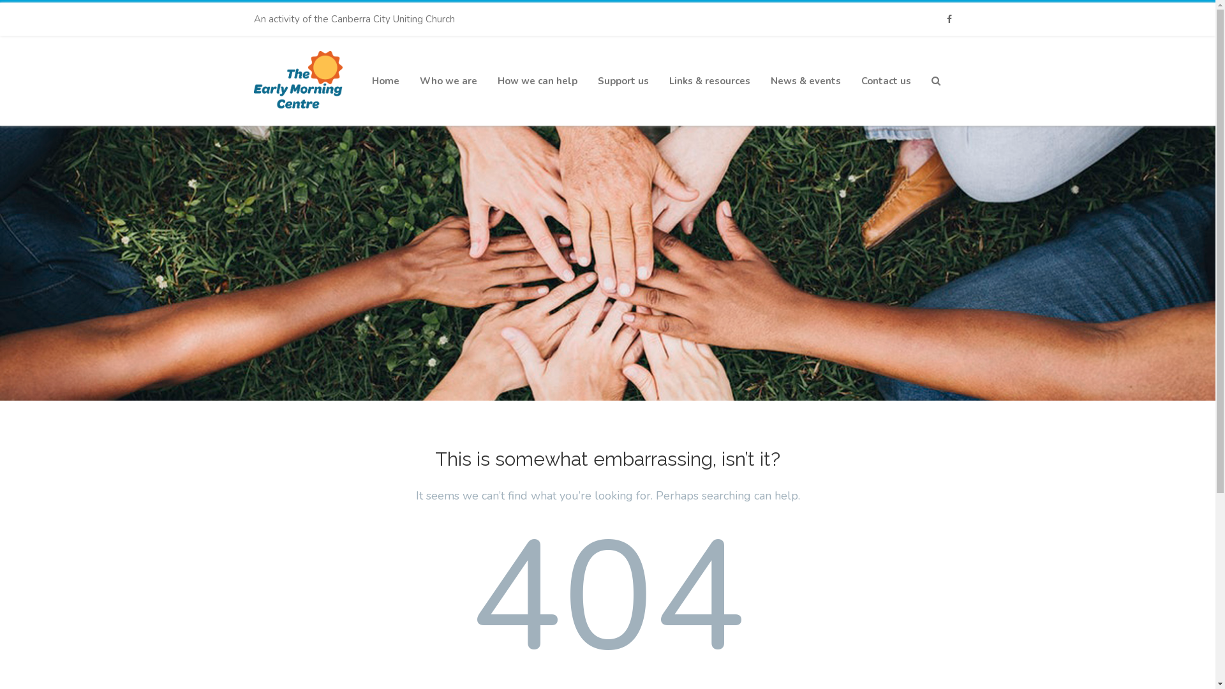 This screenshot has height=689, width=1225. What do you see at coordinates (537, 80) in the screenshot?
I see `How we can help` at bounding box center [537, 80].